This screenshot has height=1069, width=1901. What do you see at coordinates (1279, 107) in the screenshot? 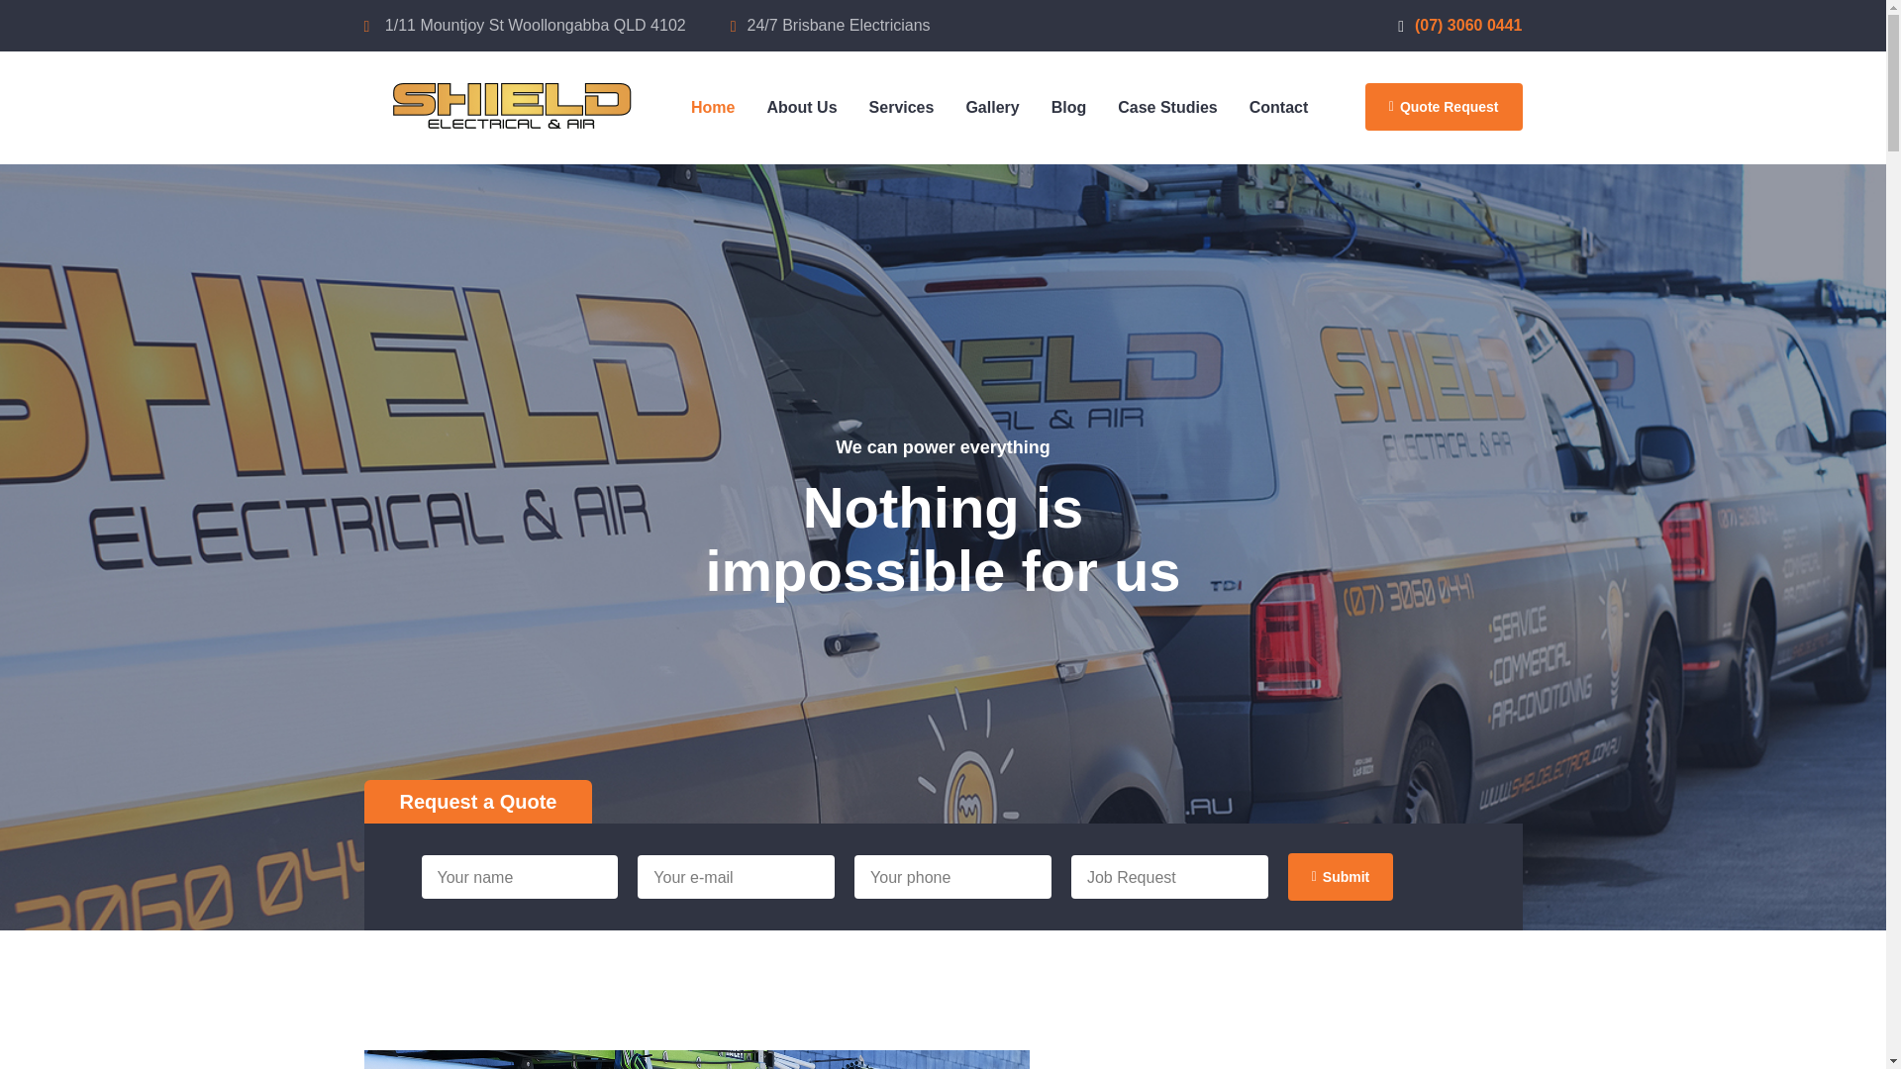
I see `Contact` at bounding box center [1279, 107].